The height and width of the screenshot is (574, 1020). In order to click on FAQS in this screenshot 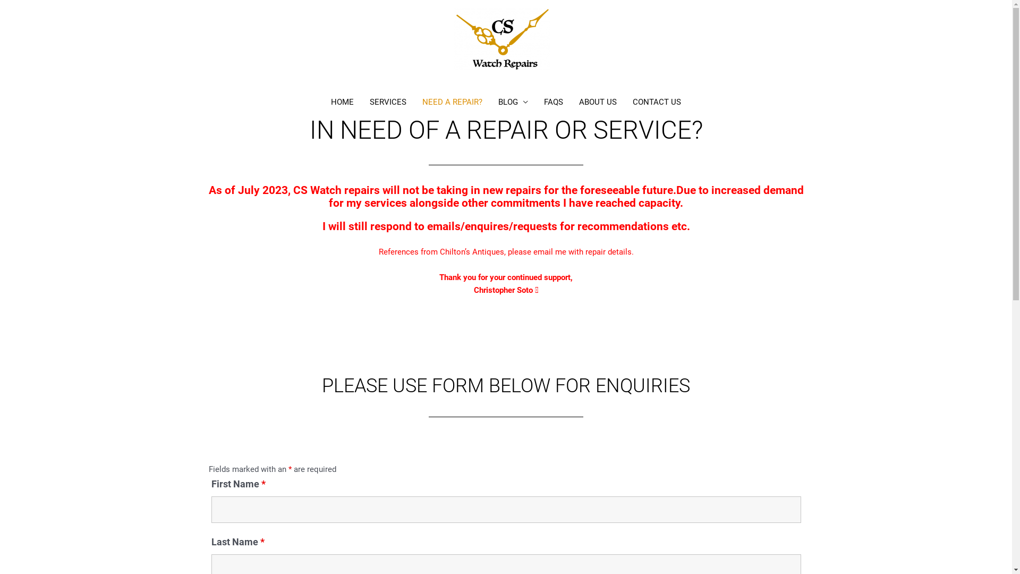, I will do `click(554, 102)`.